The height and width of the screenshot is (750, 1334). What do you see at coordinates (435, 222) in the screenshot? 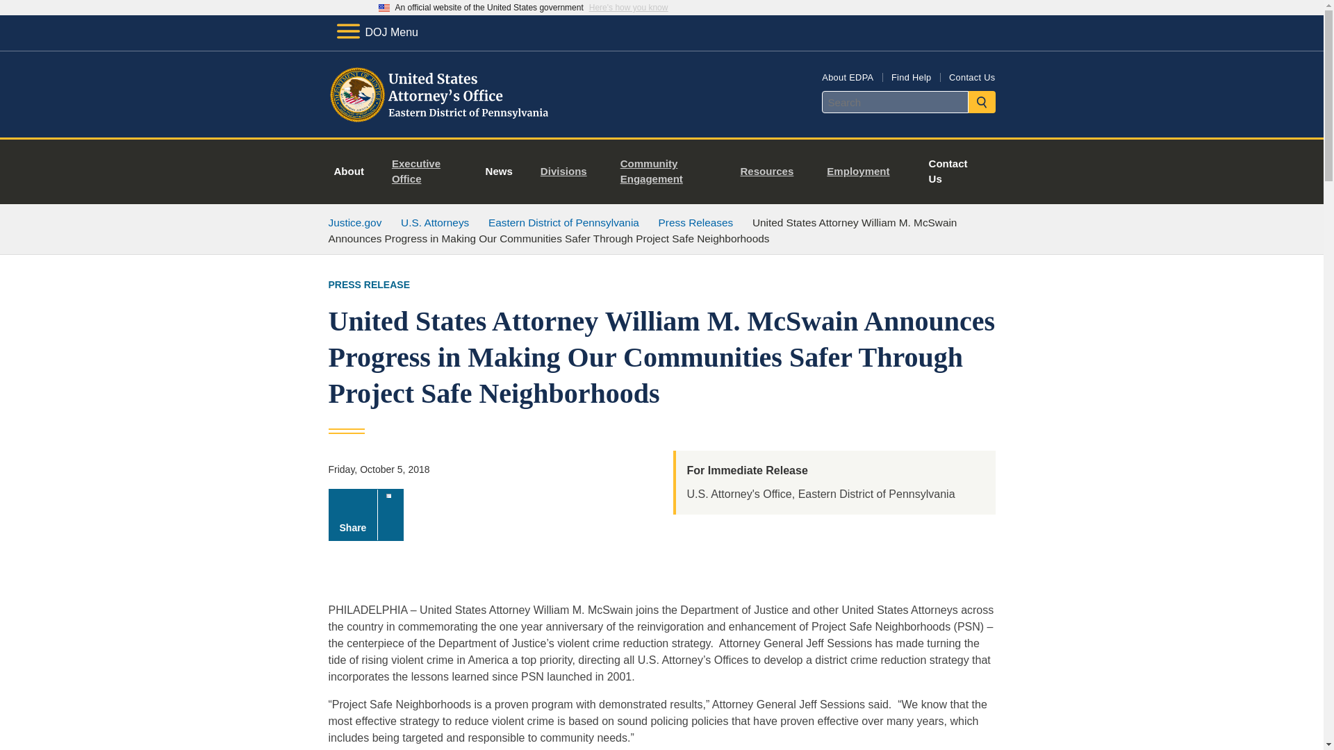
I see `U.S. Attorneys` at bounding box center [435, 222].